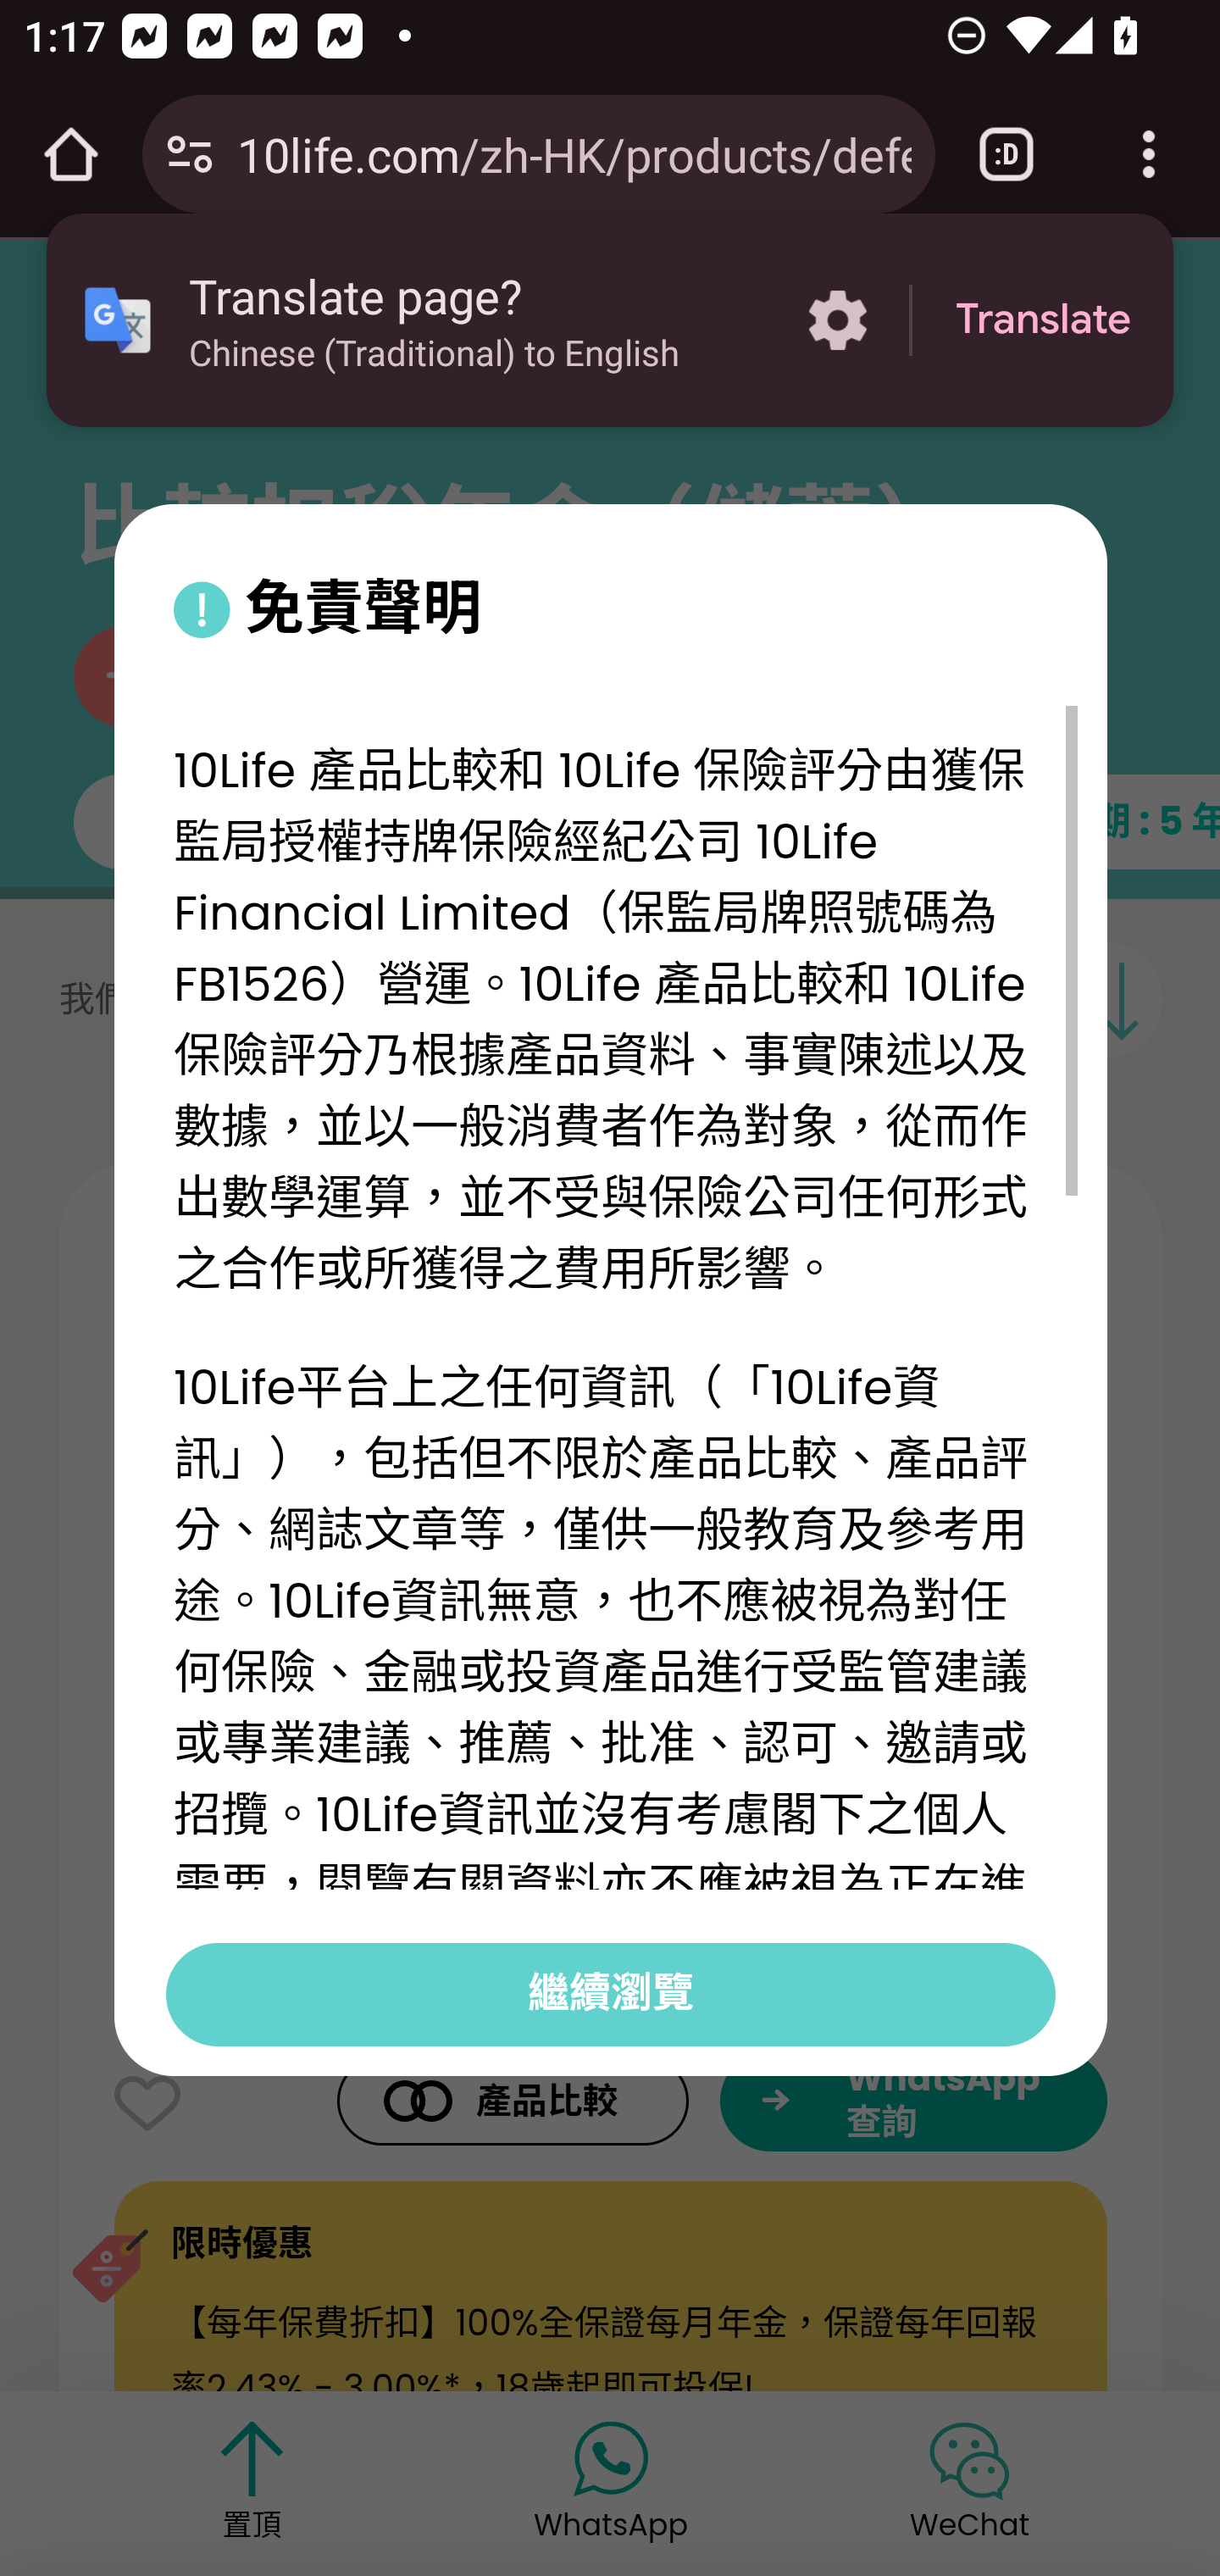 This screenshot has height=2576, width=1220. What do you see at coordinates (71, 154) in the screenshot?
I see `Open the home page` at bounding box center [71, 154].